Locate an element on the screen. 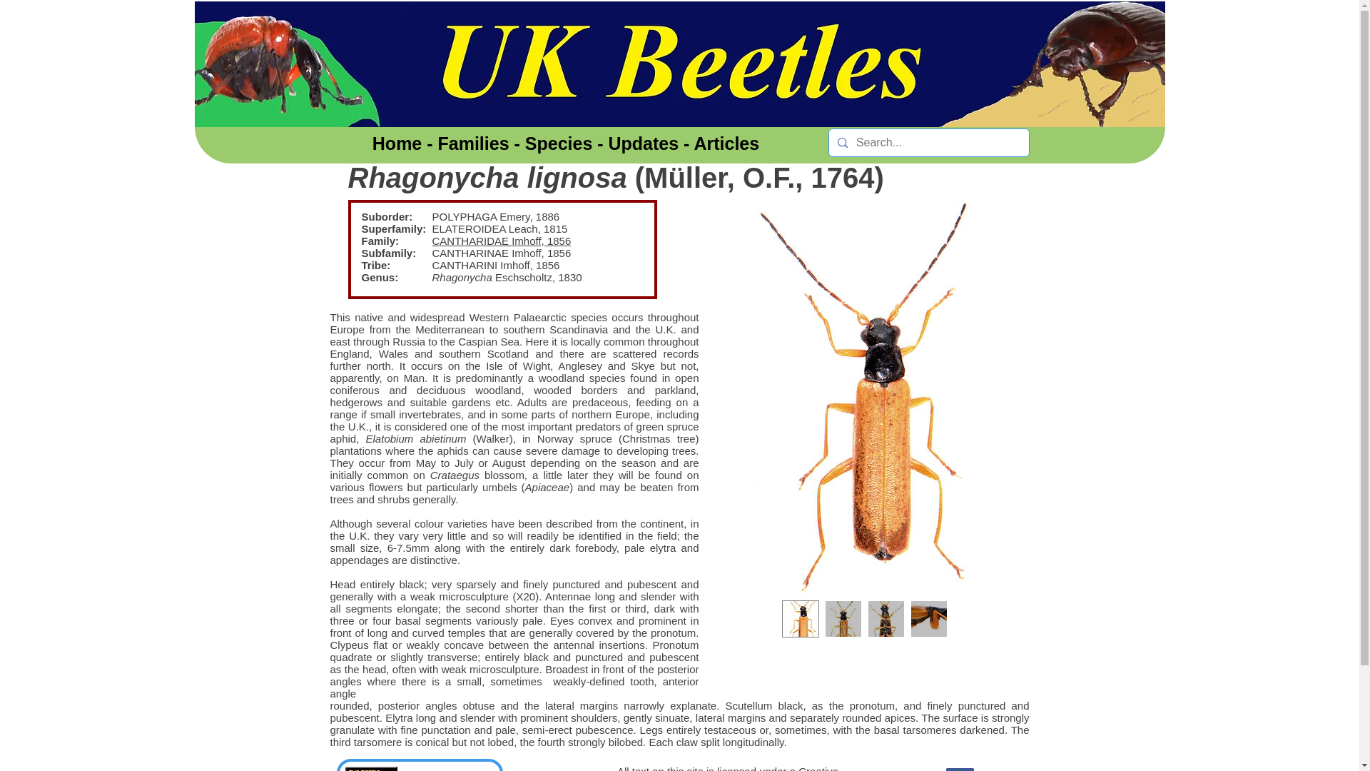 This screenshot has height=771, width=1370. Articles is located at coordinates (726, 143).